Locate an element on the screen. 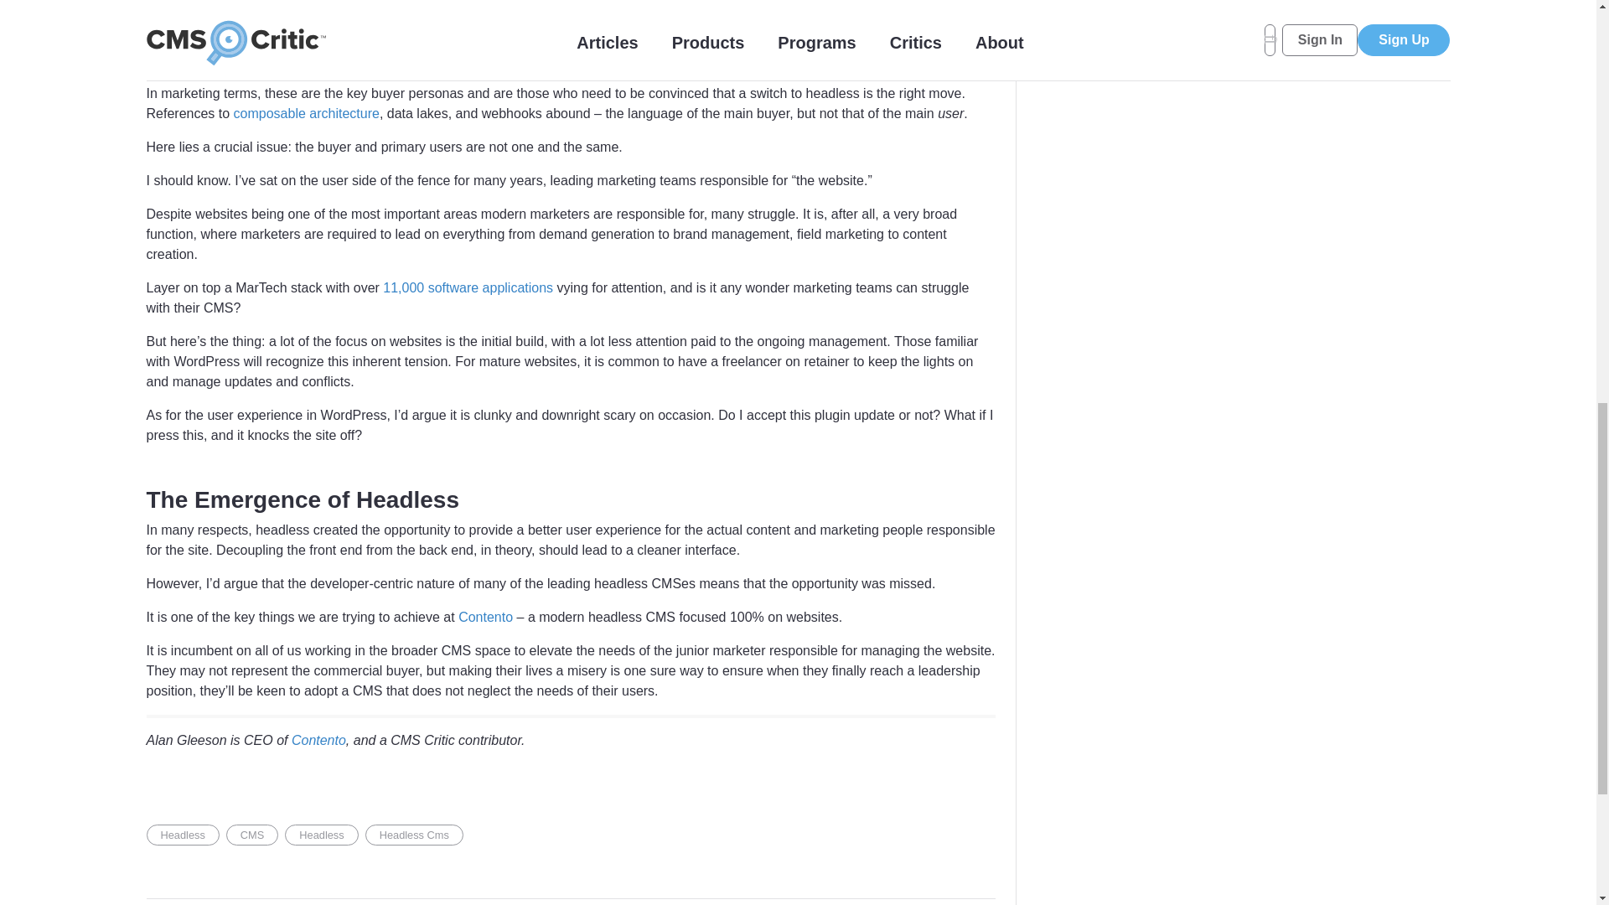 This screenshot has height=905, width=1609. Headless is located at coordinates (183, 834).